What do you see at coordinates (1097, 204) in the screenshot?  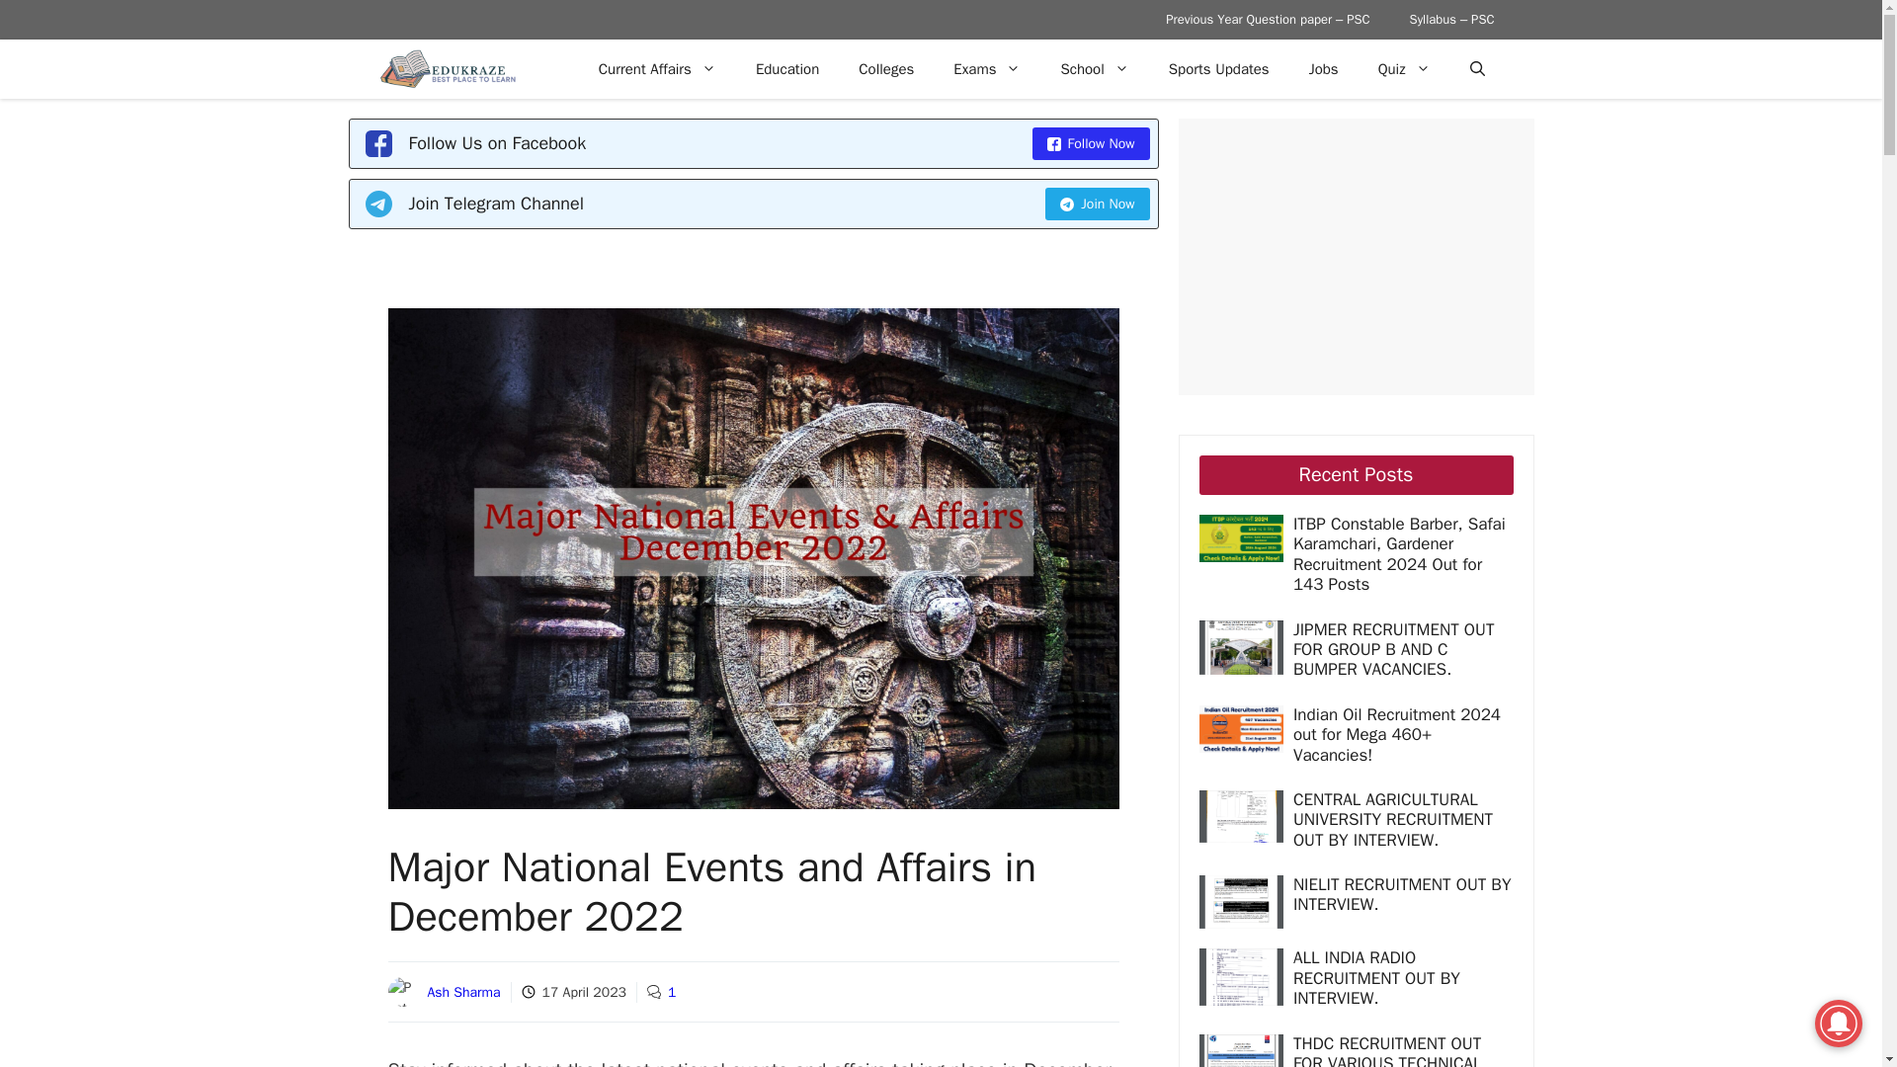 I see `Join Now` at bounding box center [1097, 204].